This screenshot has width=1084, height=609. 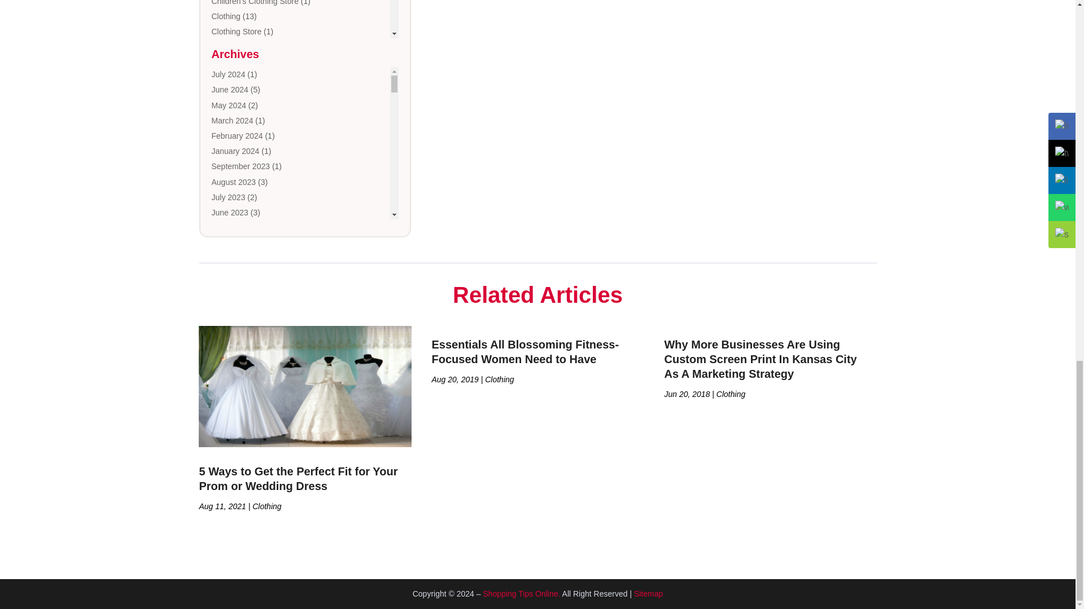 What do you see at coordinates (255, 2) in the screenshot?
I see `Children'S Clothing Store` at bounding box center [255, 2].